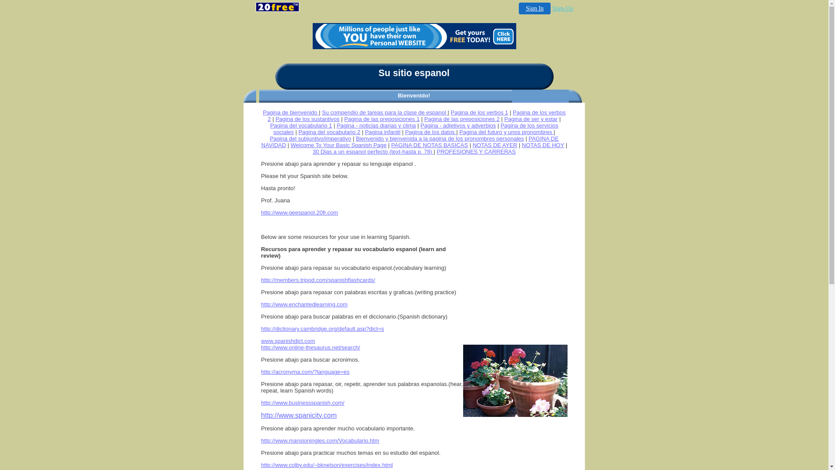 The height and width of the screenshot is (470, 835). What do you see at coordinates (531, 119) in the screenshot?
I see `Pagina de ser y estar` at bounding box center [531, 119].